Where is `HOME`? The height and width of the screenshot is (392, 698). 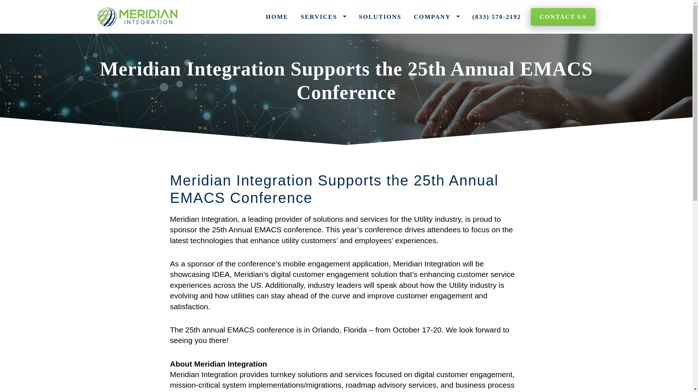 HOME is located at coordinates (277, 17).